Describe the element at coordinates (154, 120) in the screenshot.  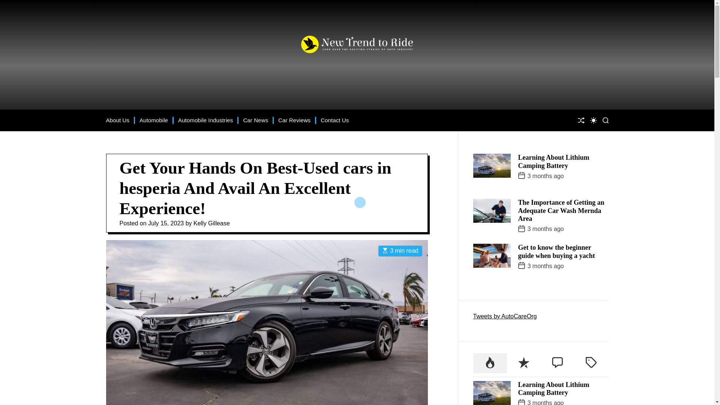
I see `Automobile` at that location.